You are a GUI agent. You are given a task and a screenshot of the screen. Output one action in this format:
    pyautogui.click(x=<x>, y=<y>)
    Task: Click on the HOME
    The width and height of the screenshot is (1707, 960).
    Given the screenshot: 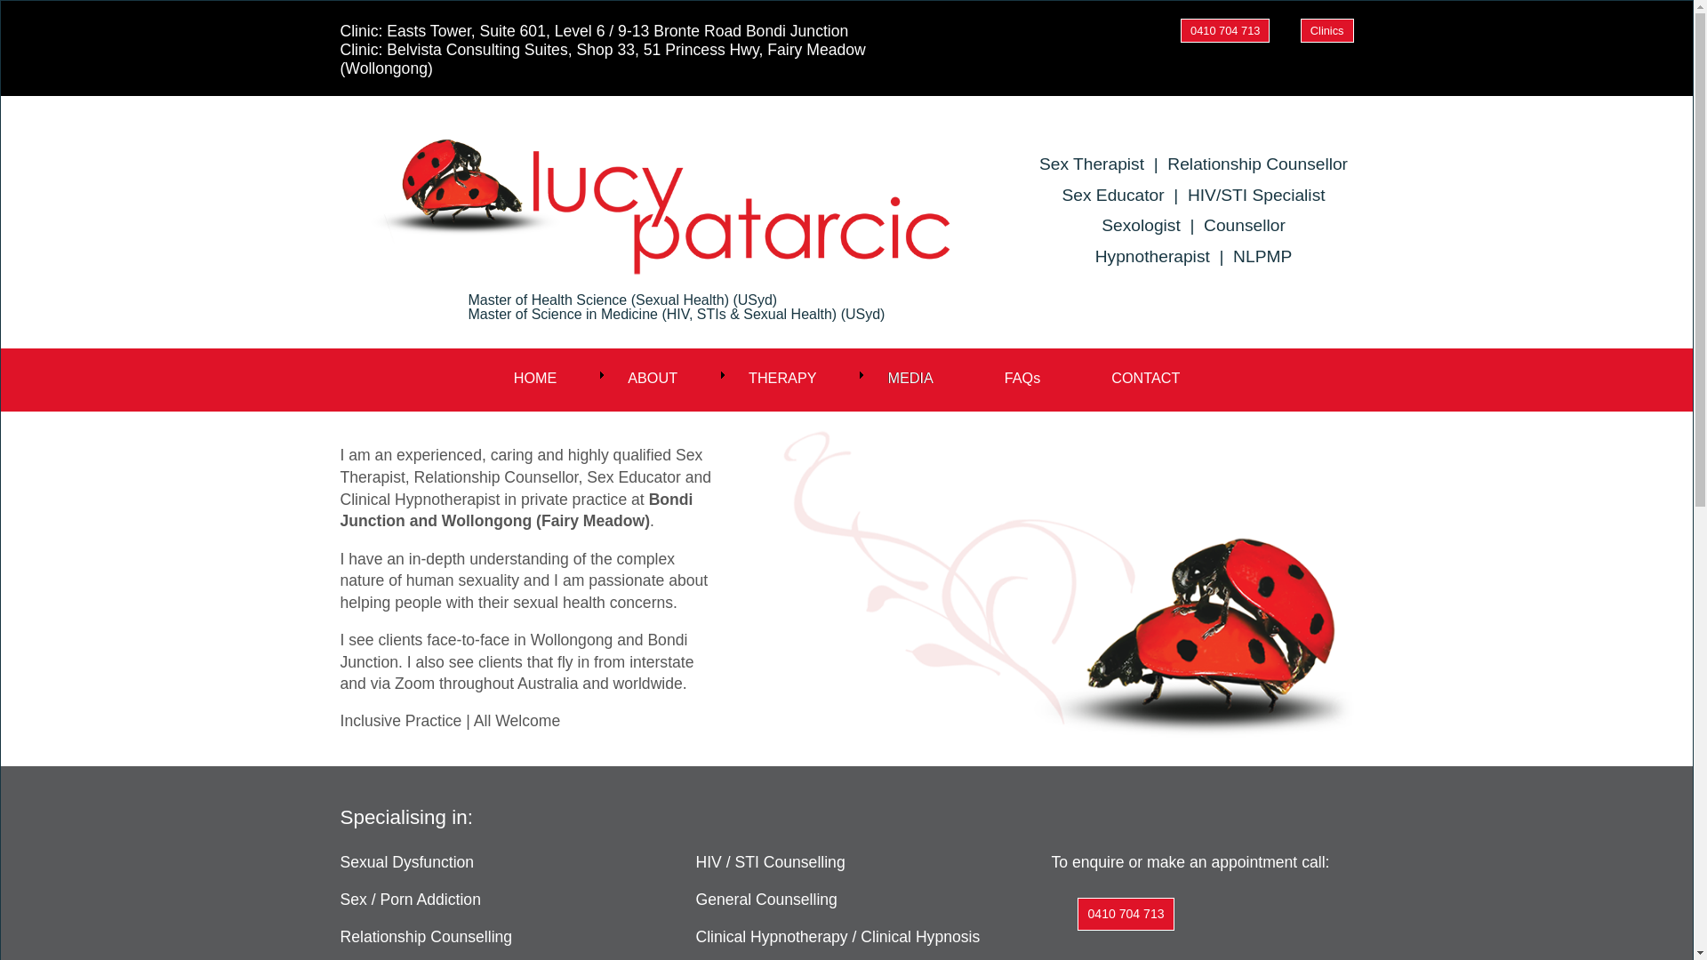 What is the action you would take?
    pyautogui.click(x=535, y=375)
    